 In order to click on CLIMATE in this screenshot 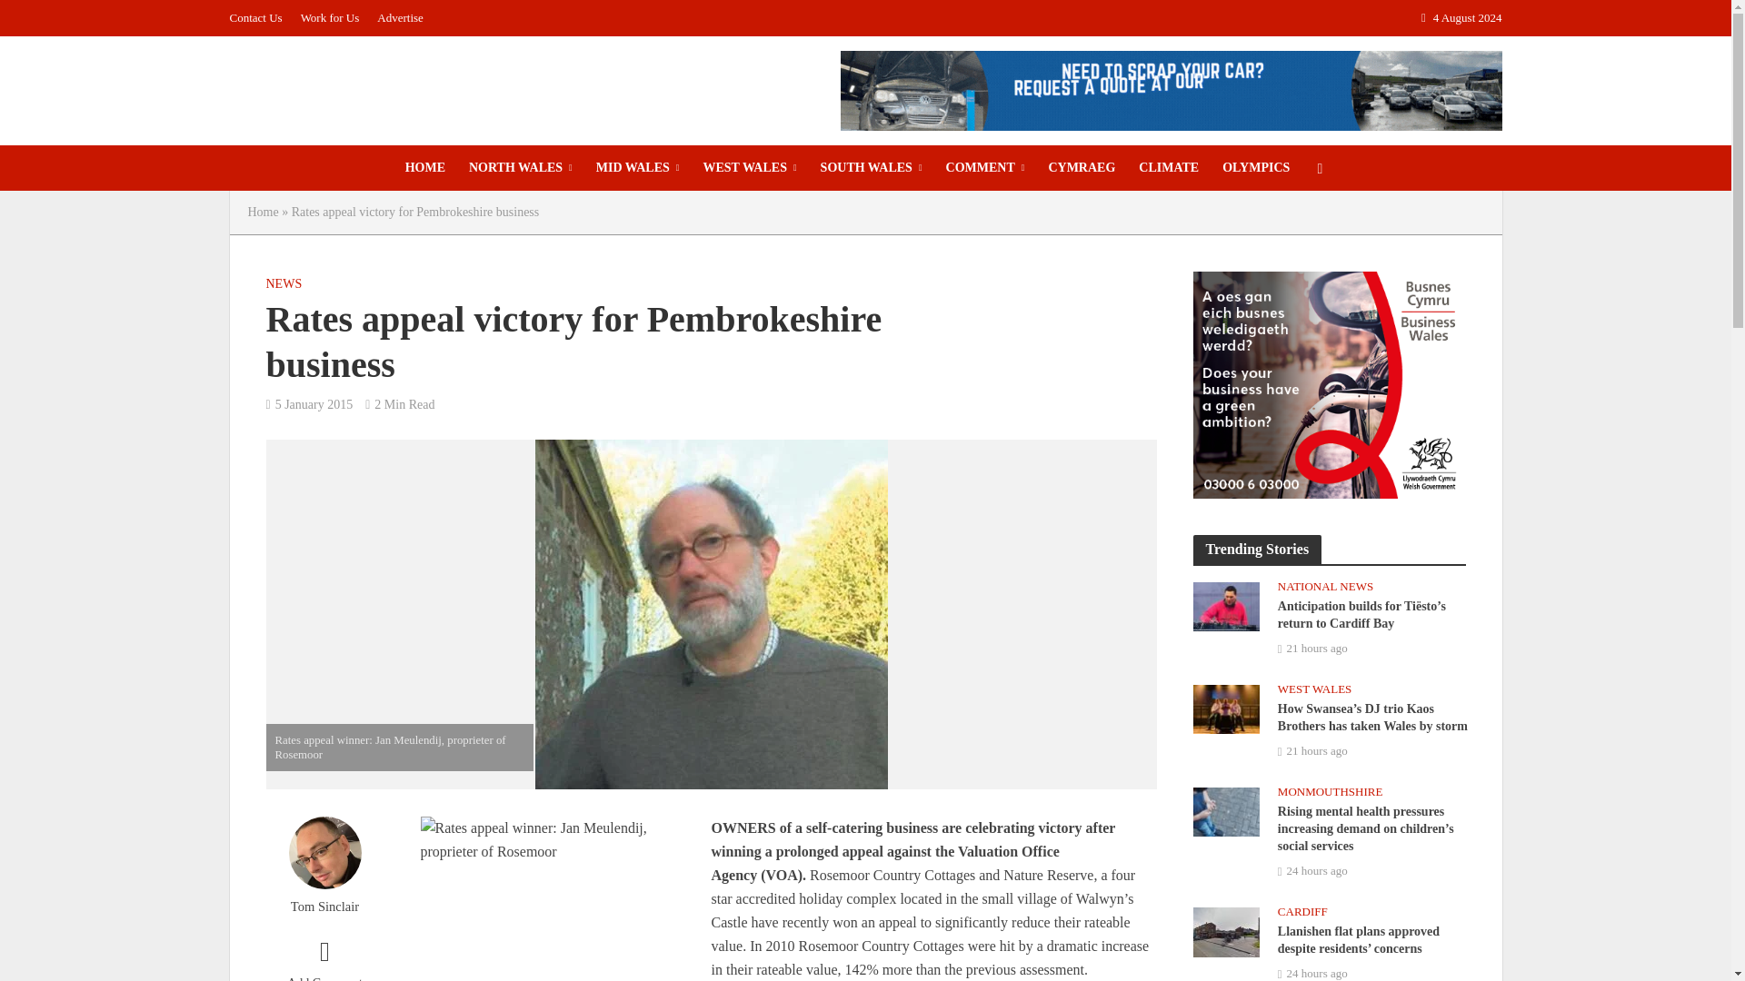, I will do `click(1169, 167)`.